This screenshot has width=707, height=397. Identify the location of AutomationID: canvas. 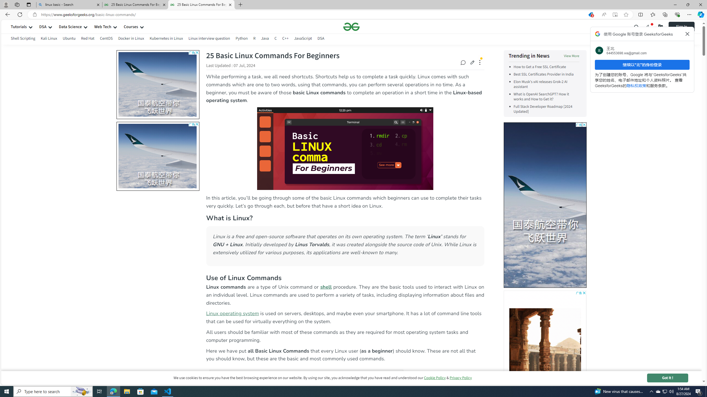
(545, 373).